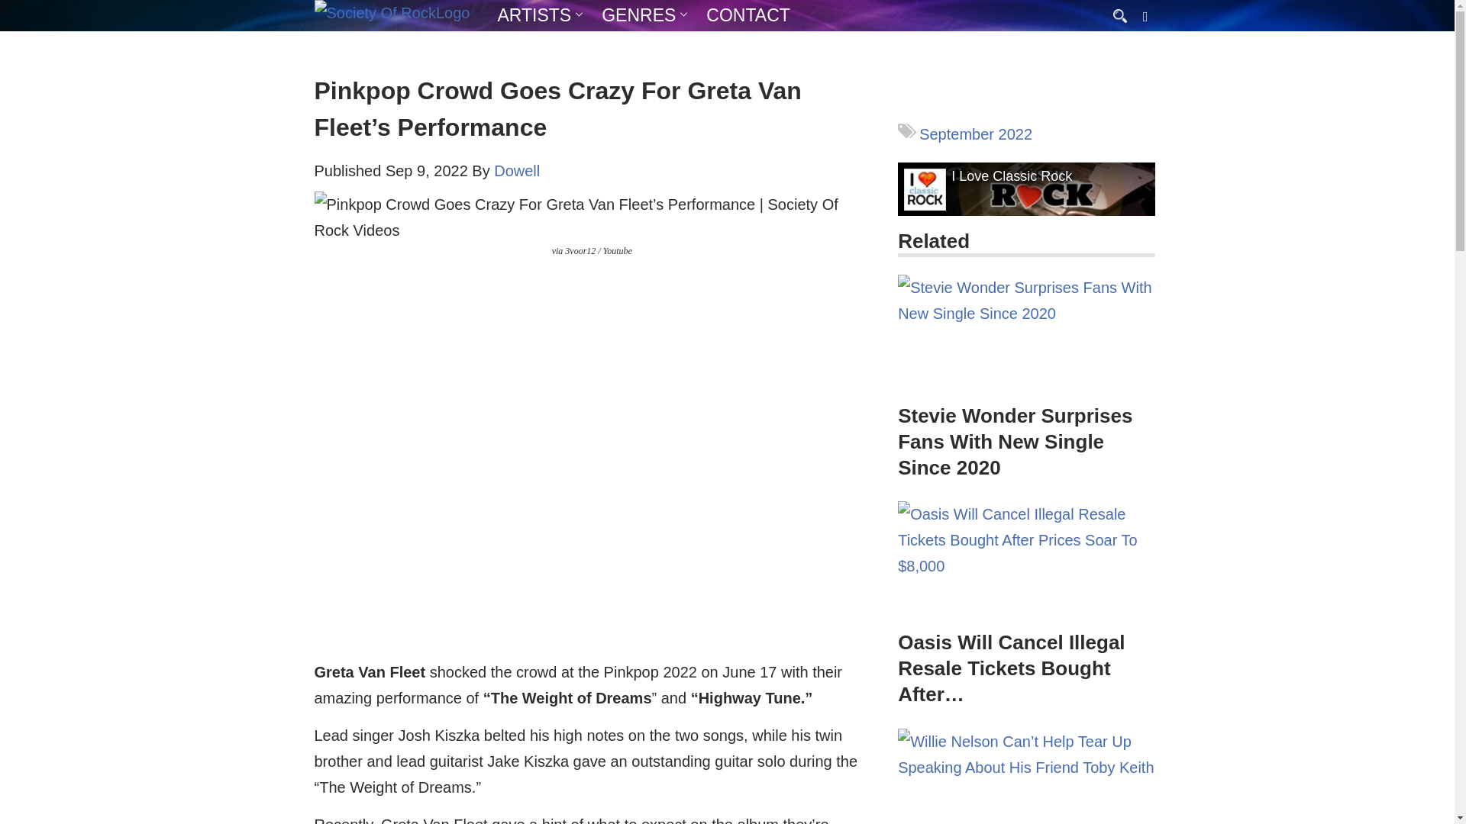 The image size is (1466, 824). I want to click on Search, so click(15, 6).